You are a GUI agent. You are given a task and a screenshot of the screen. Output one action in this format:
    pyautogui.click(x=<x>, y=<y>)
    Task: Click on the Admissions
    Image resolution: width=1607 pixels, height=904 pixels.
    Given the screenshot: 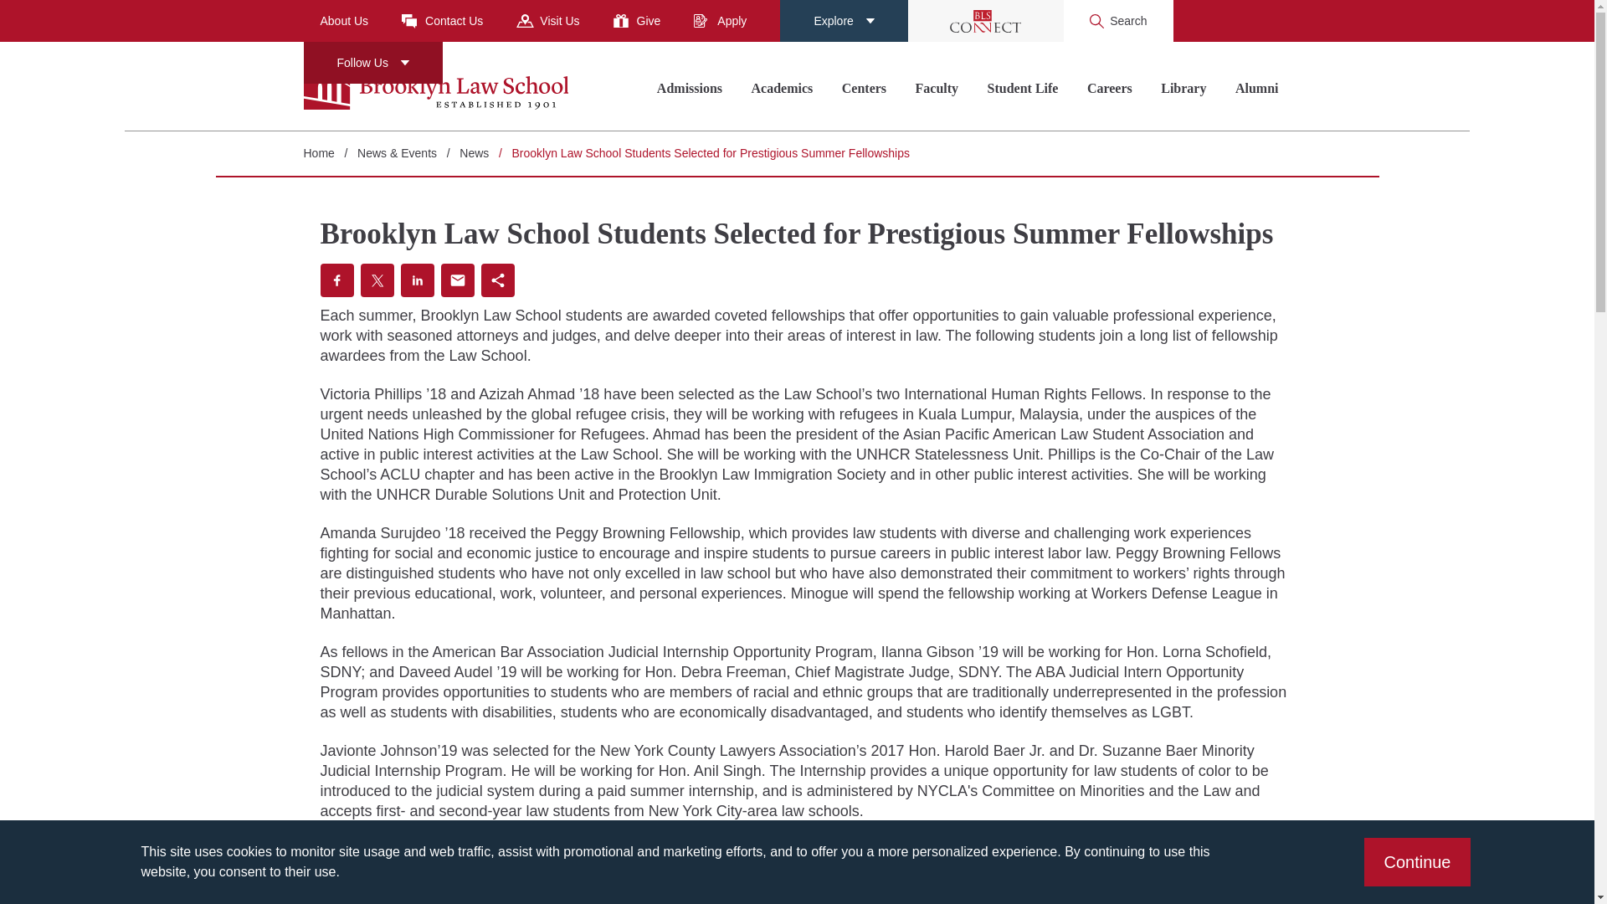 What is the action you would take?
    pyautogui.click(x=689, y=88)
    